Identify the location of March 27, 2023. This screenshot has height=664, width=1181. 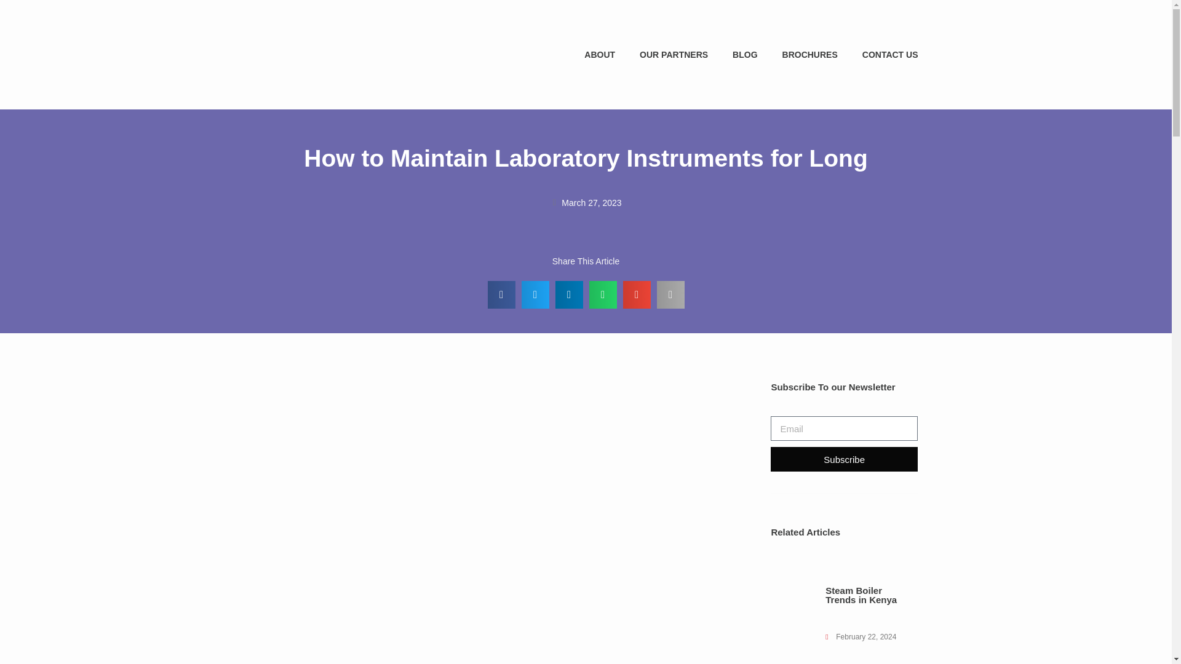
(586, 203).